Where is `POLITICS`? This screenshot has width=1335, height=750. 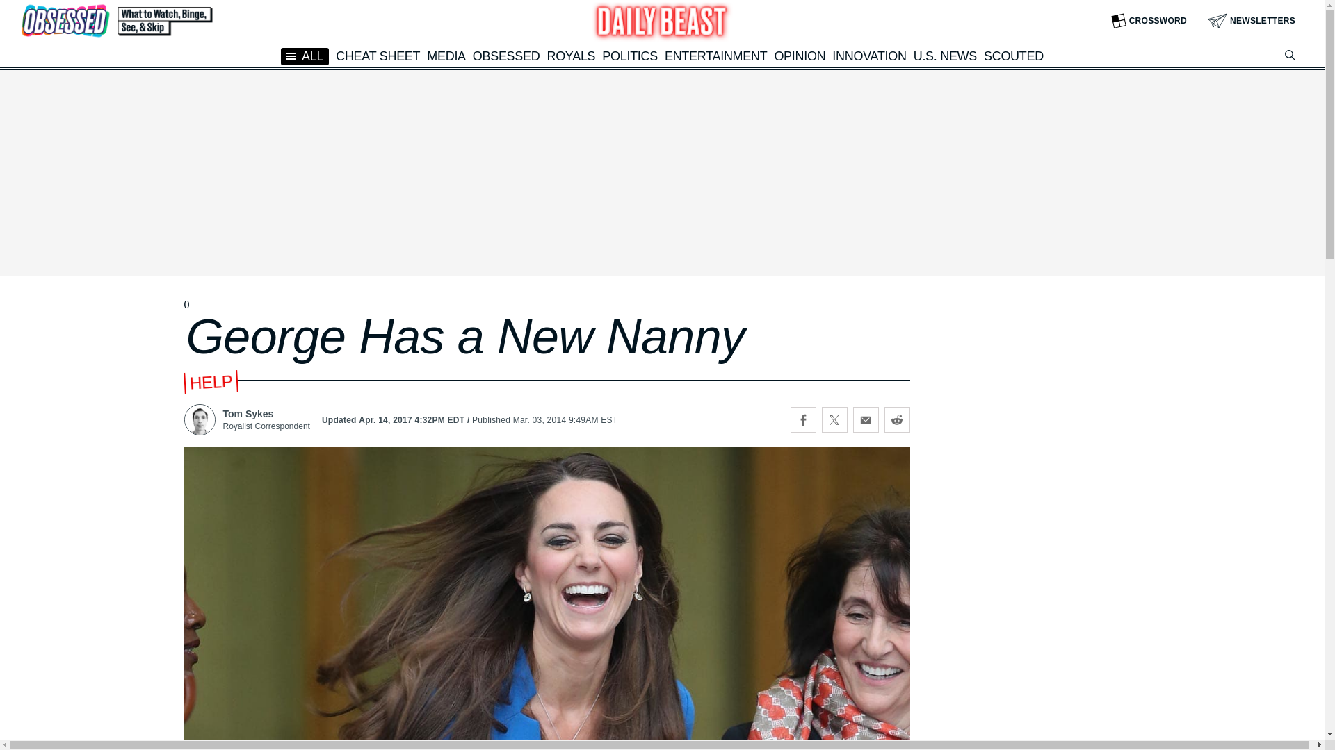 POLITICS is located at coordinates (630, 56).